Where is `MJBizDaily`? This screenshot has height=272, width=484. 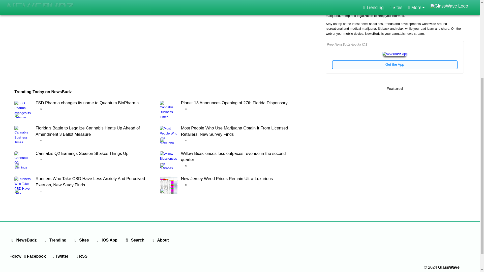
MJBizDaily is located at coordinates (331, 105).